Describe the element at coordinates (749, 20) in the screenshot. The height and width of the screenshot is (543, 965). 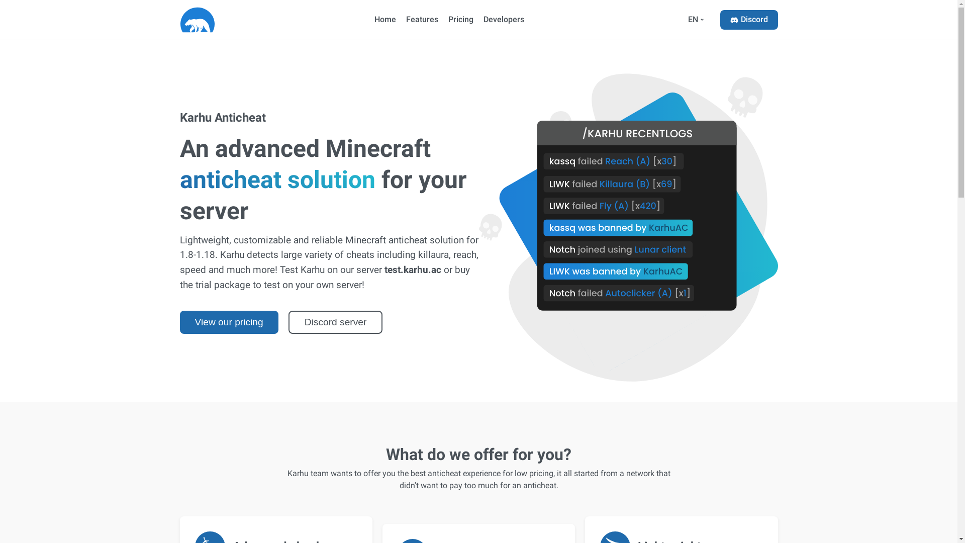
I see `Discord` at that location.